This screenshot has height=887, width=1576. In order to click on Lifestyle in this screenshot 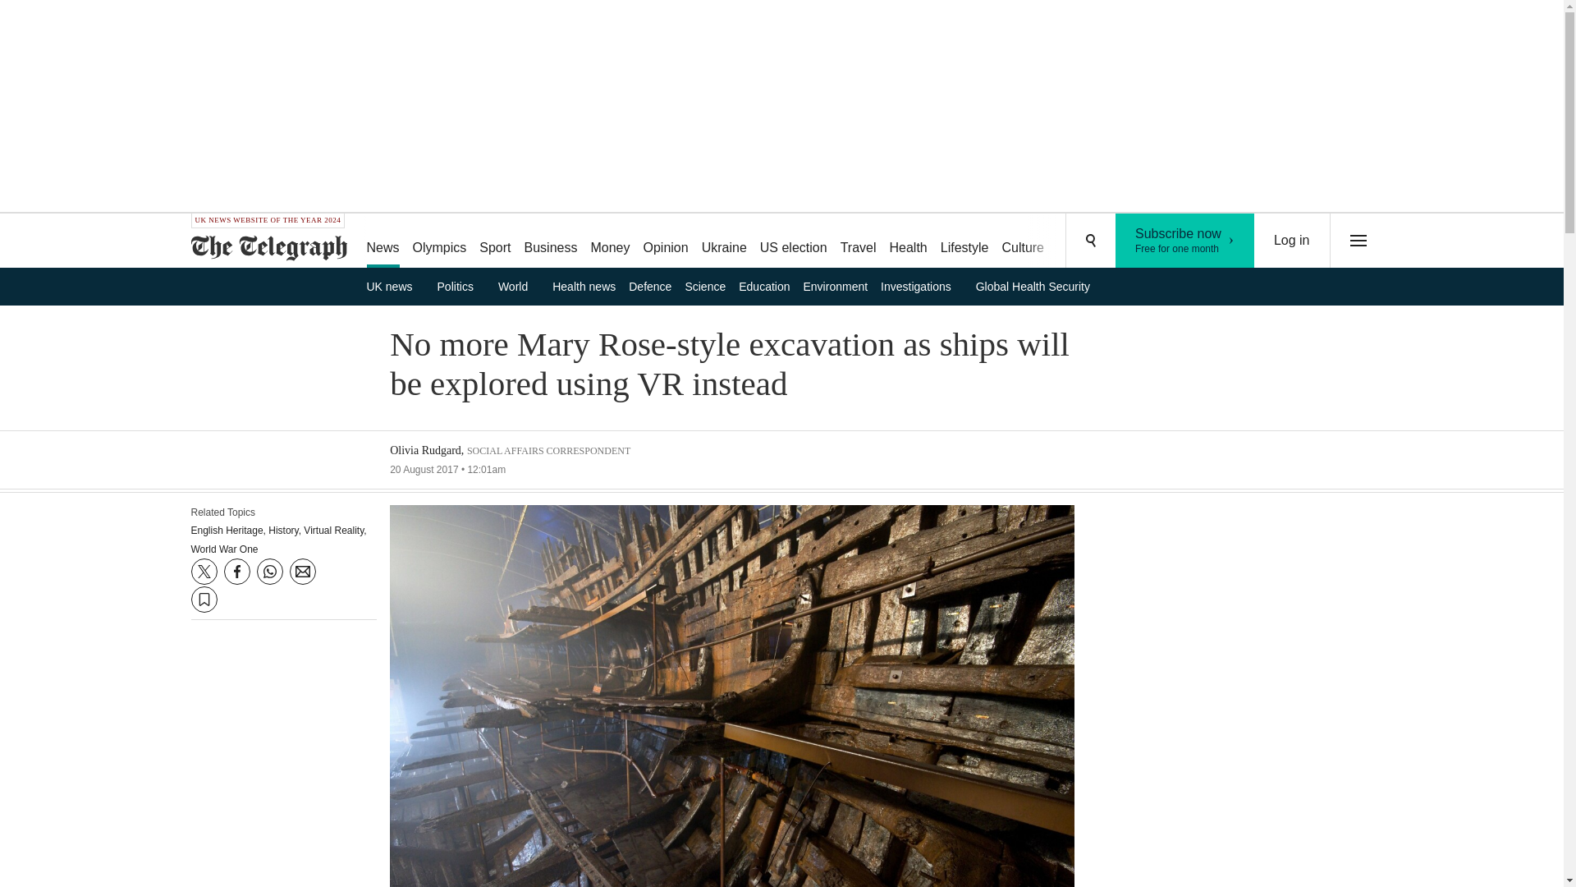, I will do `click(394, 286)`.